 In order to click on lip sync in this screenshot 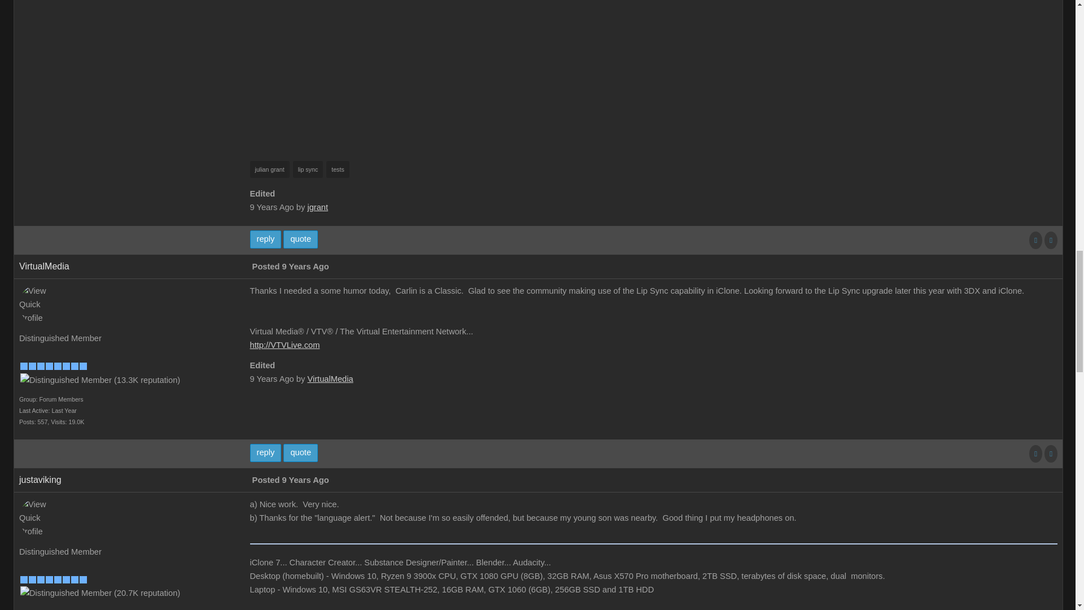, I will do `click(308, 169)`.